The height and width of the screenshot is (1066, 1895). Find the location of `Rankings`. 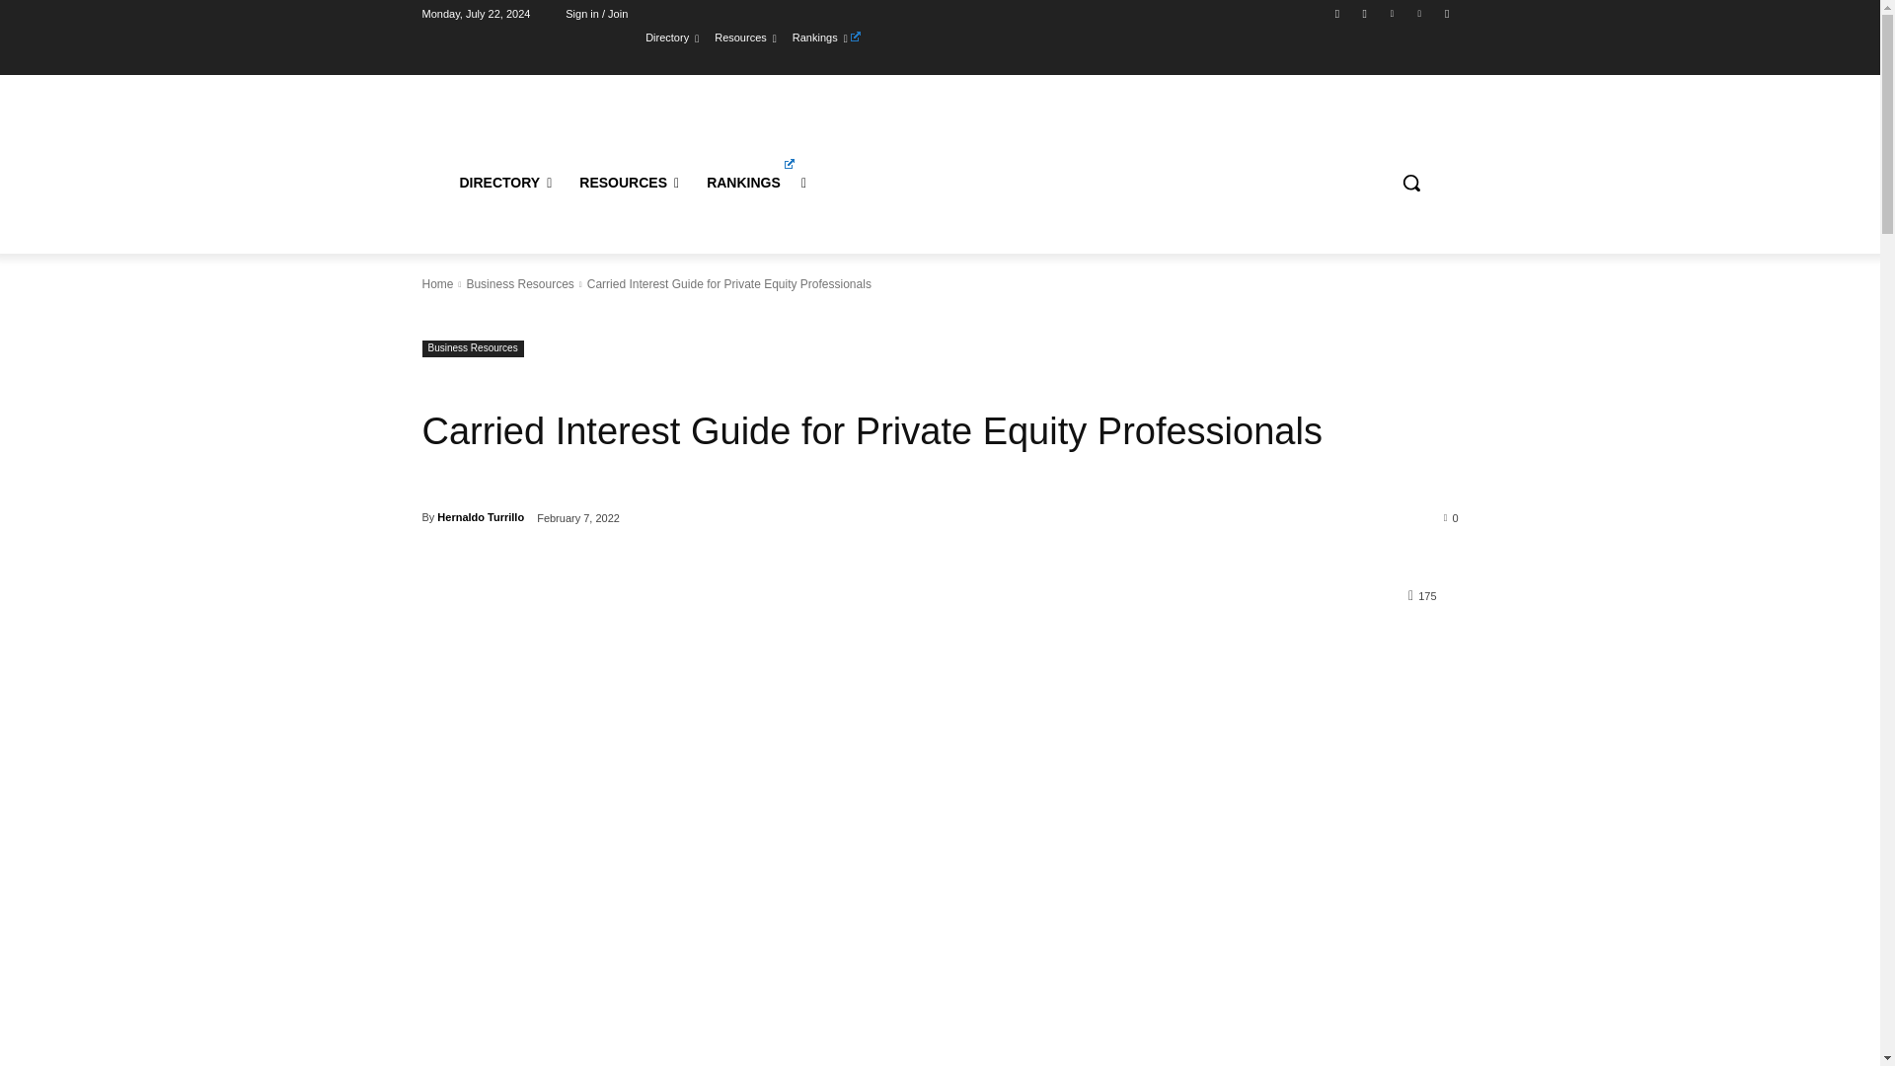

Rankings is located at coordinates (825, 37).